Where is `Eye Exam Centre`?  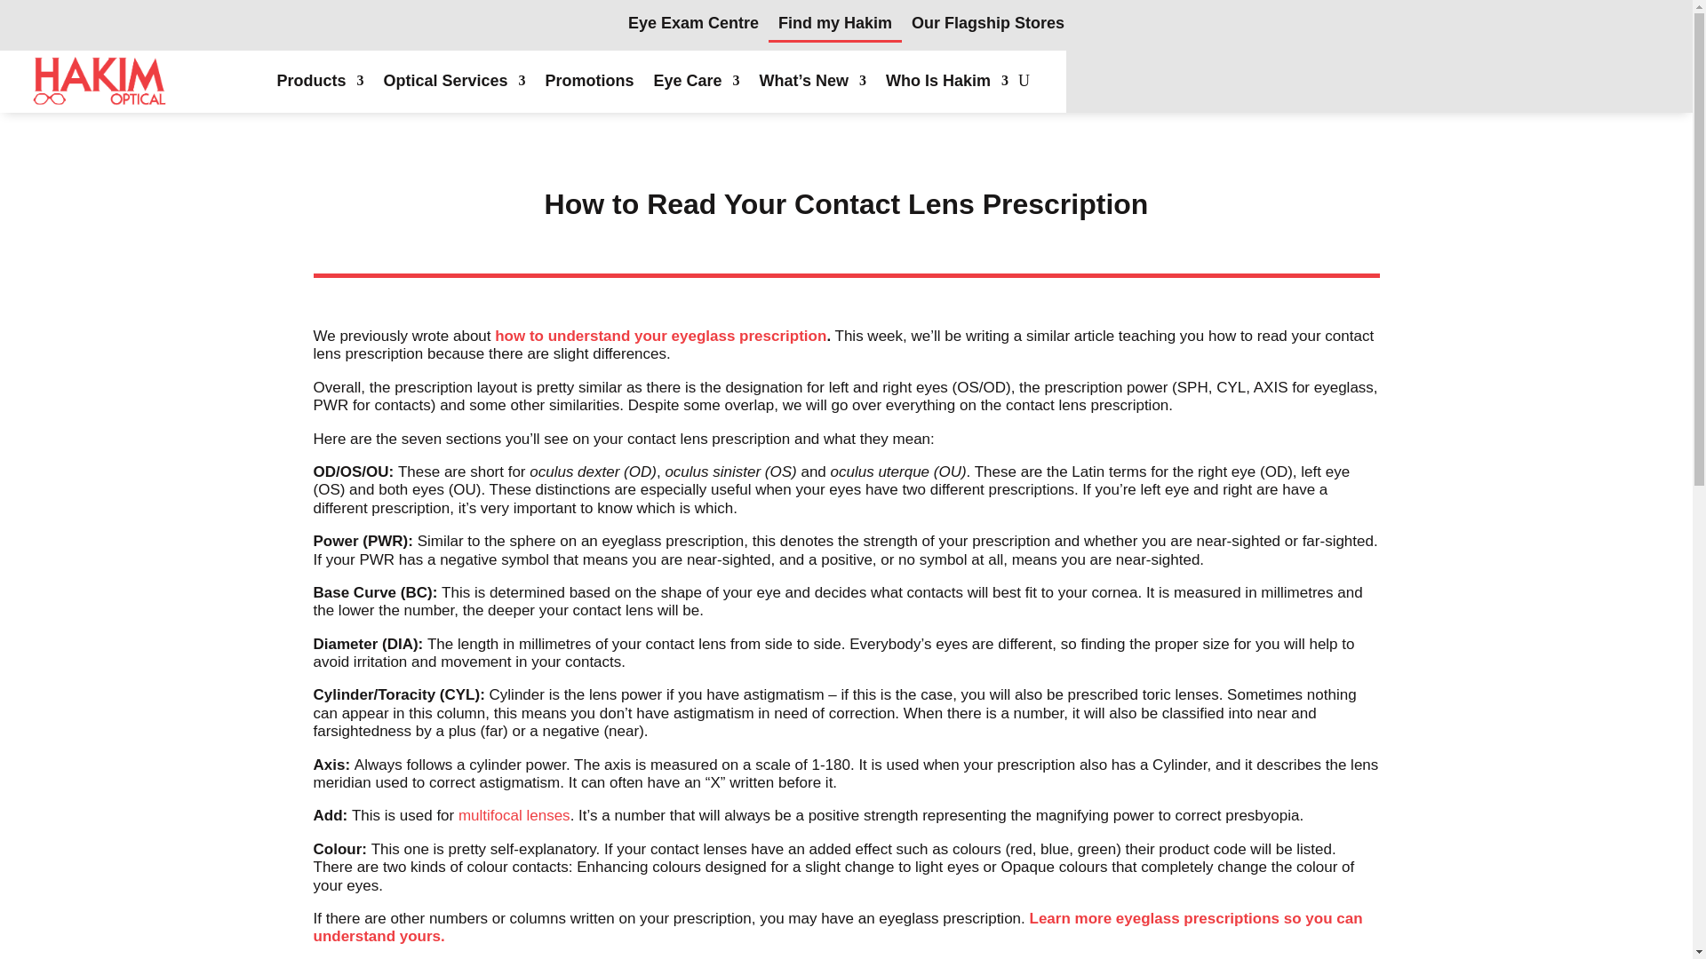
Eye Exam Centre is located at coordinates (693, 28).